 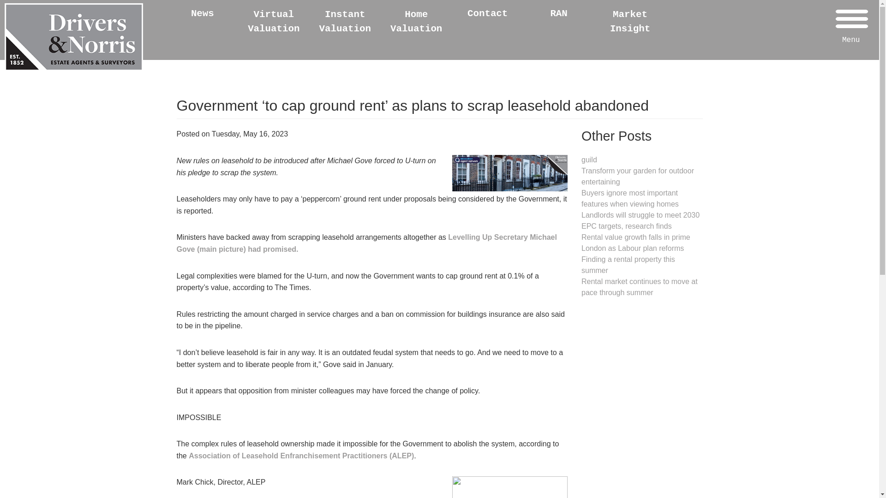 What do you see at coordinates (203, 14) in the screenshot?
I see `News` at bounding box center [203, 14].